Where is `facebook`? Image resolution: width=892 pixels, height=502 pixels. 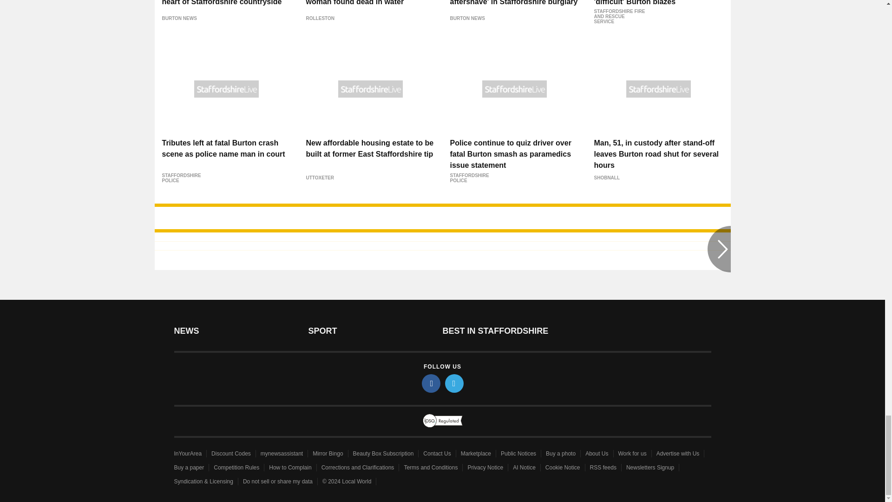 facebook is located at coordinates (431, 383).